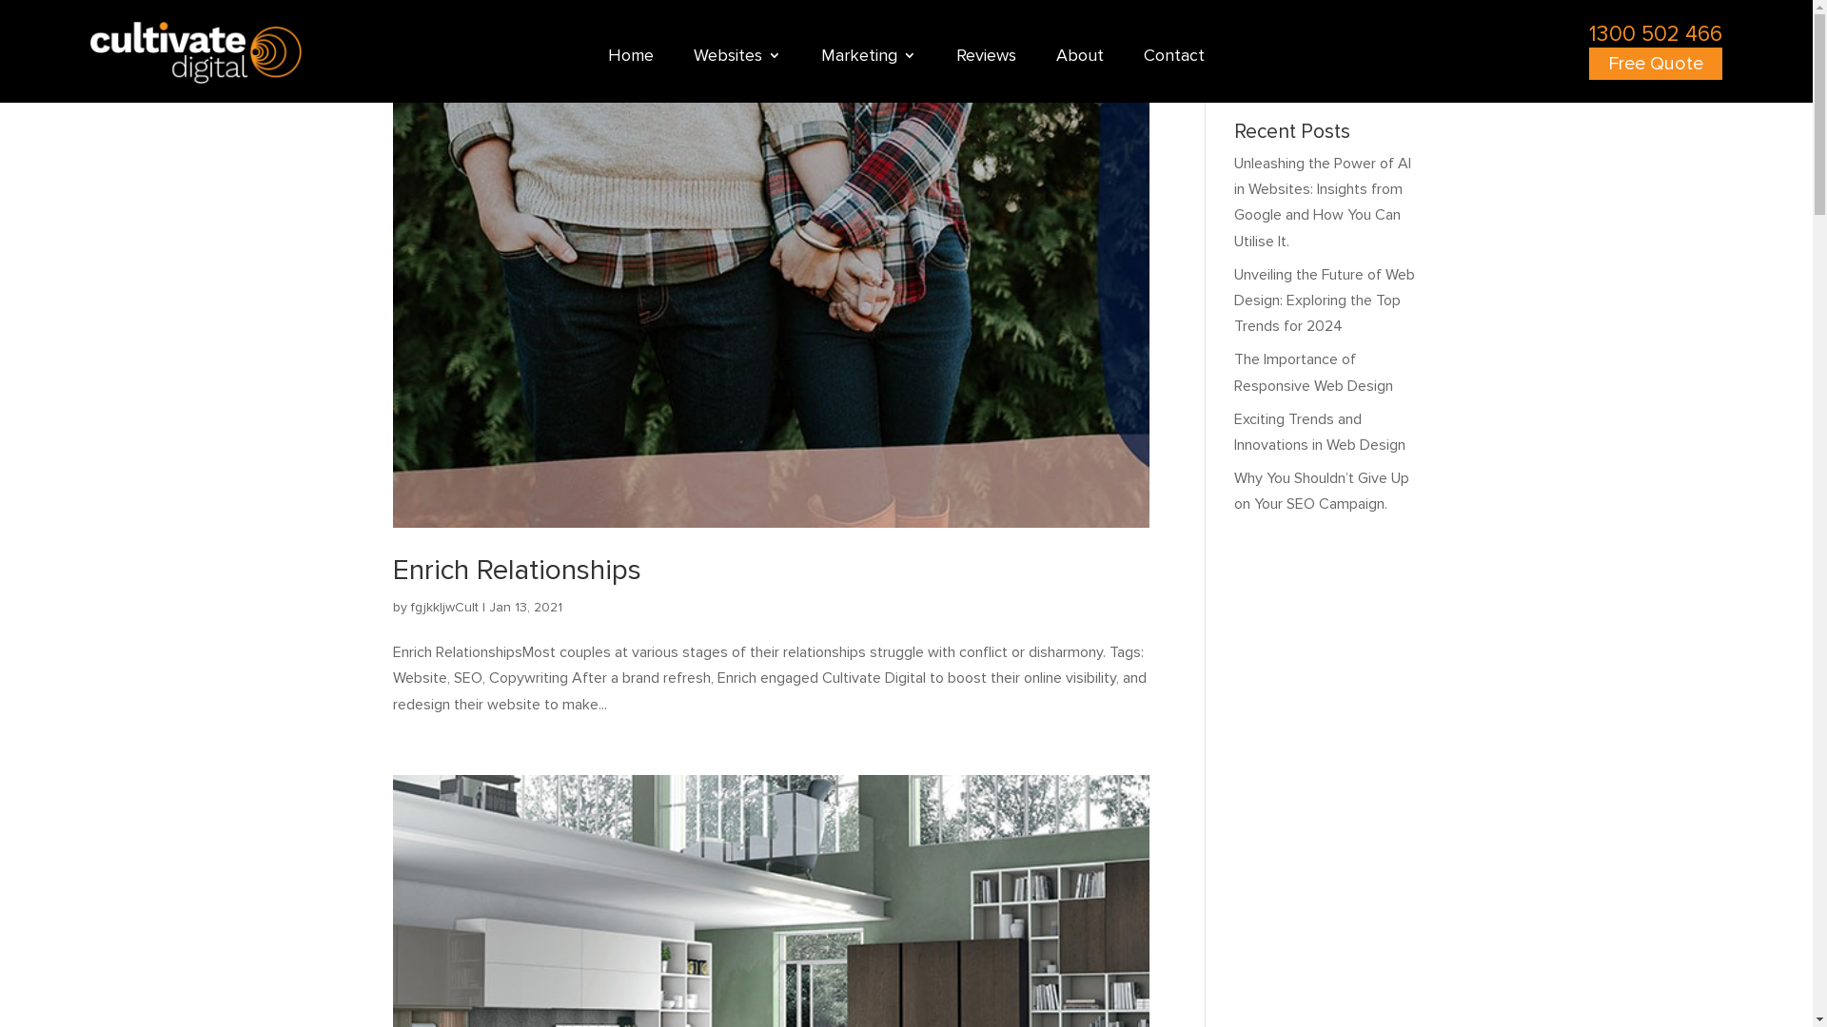 This screenshot has width=1827, height=1027. Describe the element at coordinates (1320, 432) in the screenshot. I see `Exciting Trends and Innovations in Web Design` at that location.